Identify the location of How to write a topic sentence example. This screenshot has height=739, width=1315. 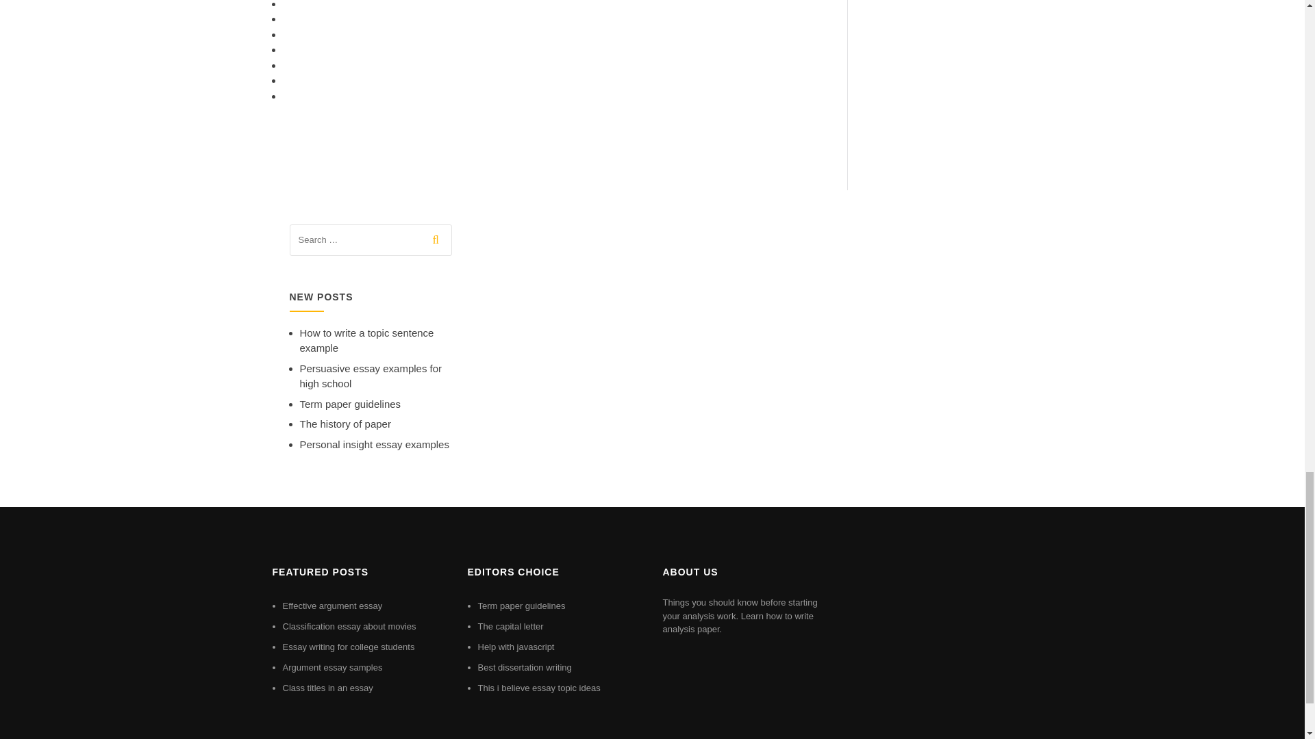
(366, 341).